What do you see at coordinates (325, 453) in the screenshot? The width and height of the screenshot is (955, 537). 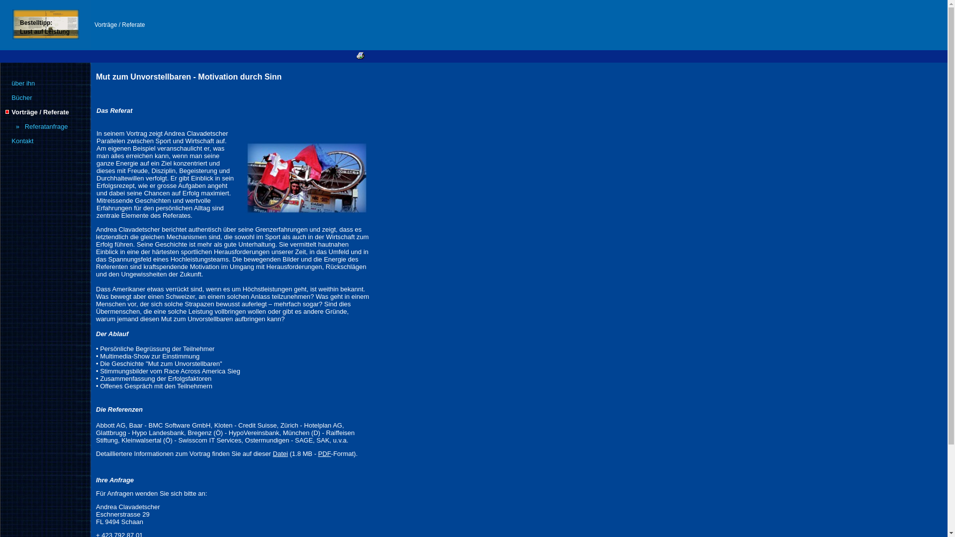 I see `PDF` at bounding box center [325, 453].